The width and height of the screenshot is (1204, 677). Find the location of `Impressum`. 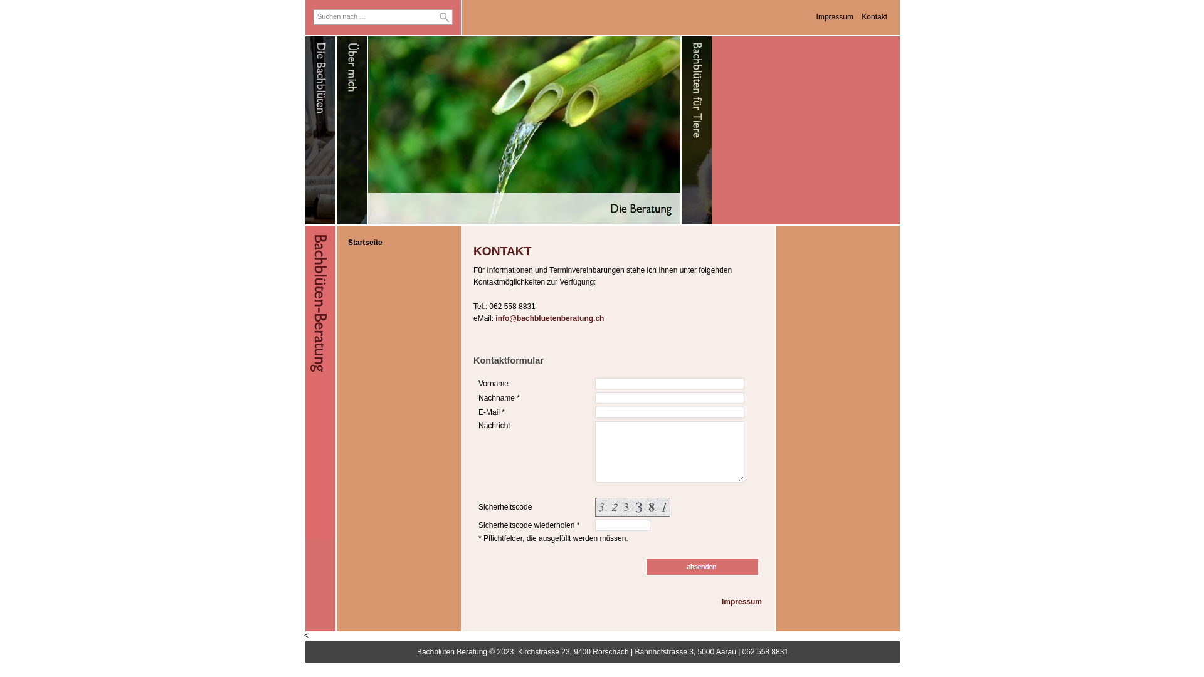

Impressum is located at coordinates (742, 602).